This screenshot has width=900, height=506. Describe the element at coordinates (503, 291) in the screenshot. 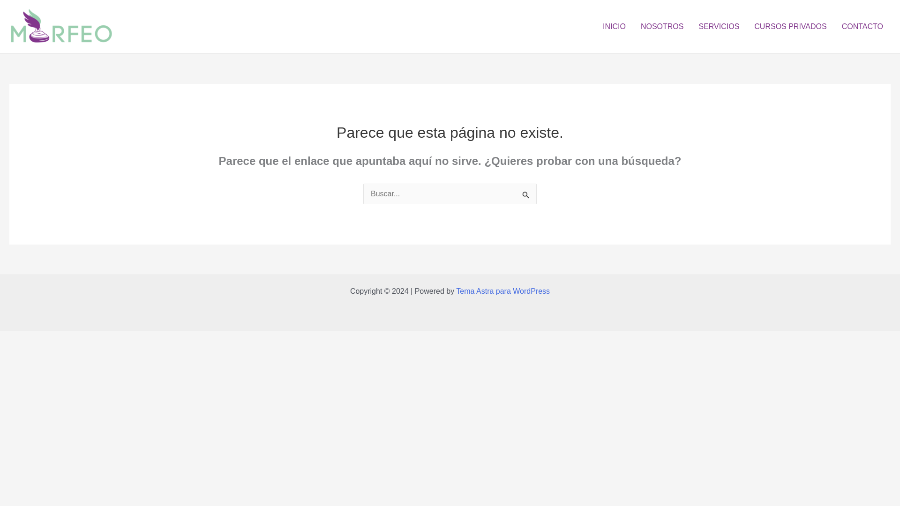

I see `Tema Astra para WordPress` at that location.